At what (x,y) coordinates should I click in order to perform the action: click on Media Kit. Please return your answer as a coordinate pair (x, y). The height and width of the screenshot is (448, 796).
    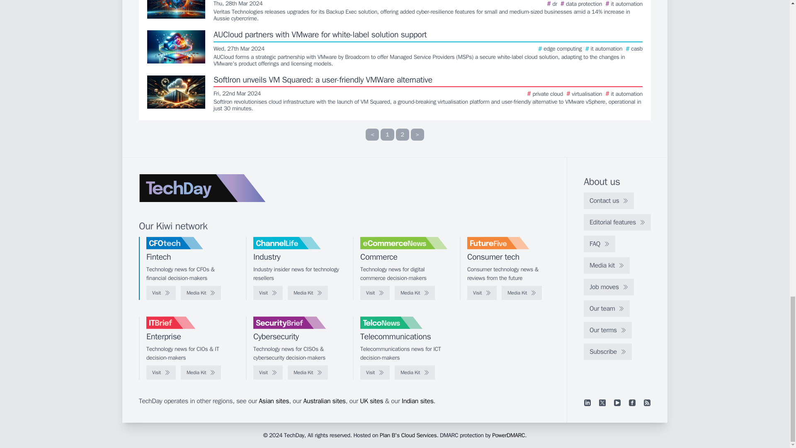
    Looking at the image, I should click on (201, 293).